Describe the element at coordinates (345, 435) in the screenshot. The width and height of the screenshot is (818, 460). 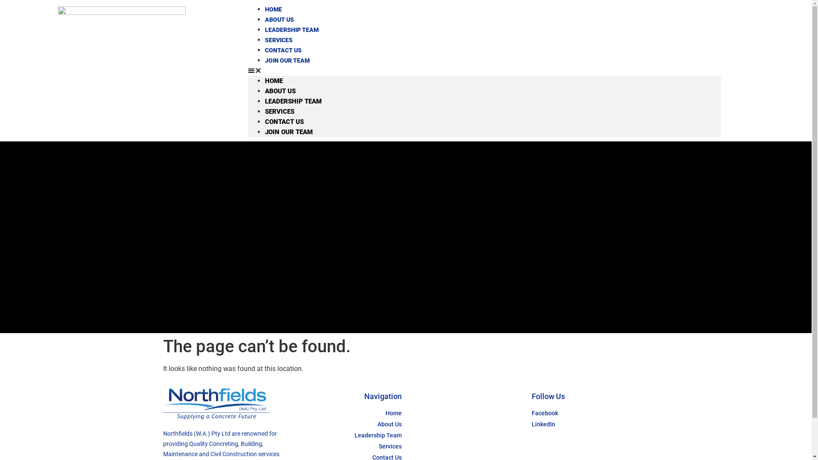
I see `Leadership Team` at that location.